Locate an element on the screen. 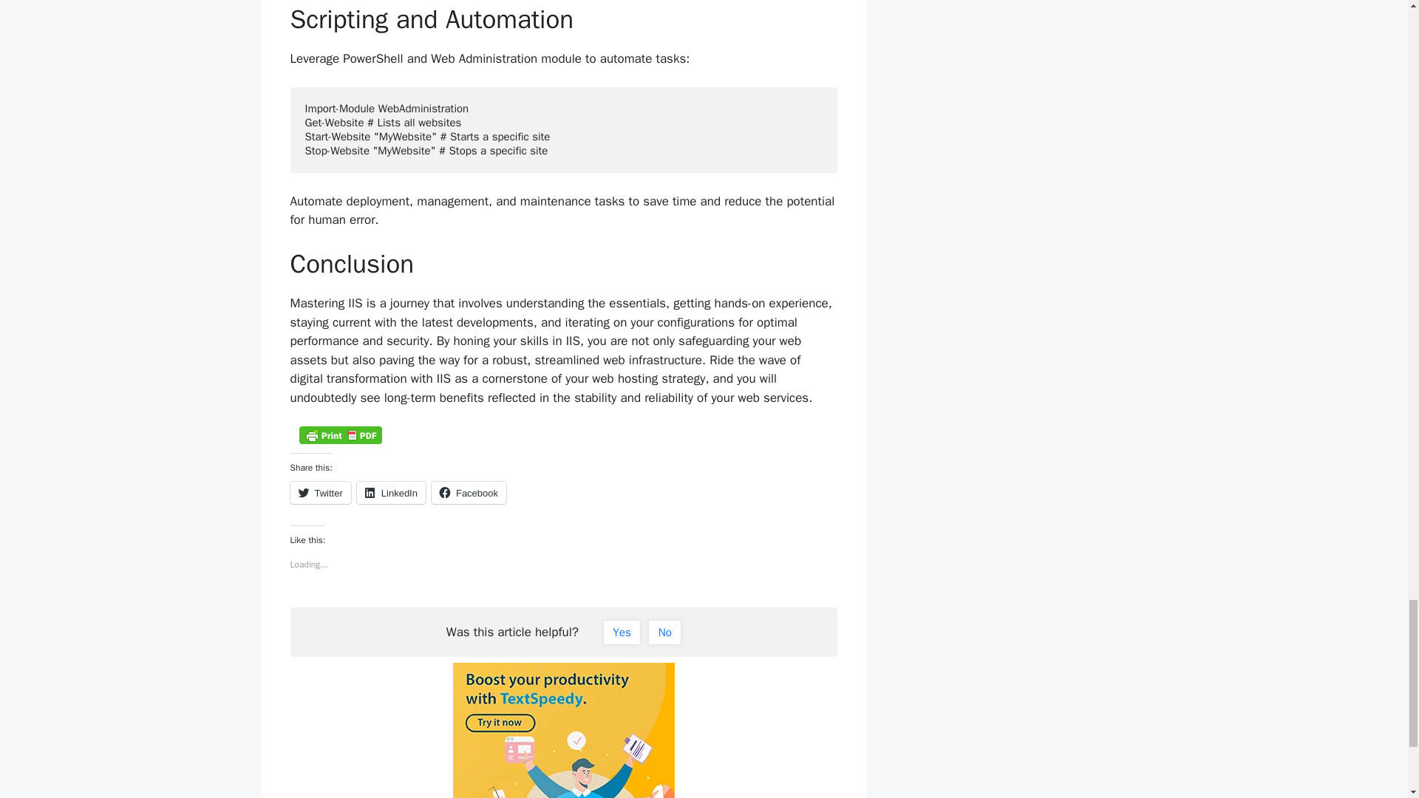  Twitter is located at coordinates (319, 492).